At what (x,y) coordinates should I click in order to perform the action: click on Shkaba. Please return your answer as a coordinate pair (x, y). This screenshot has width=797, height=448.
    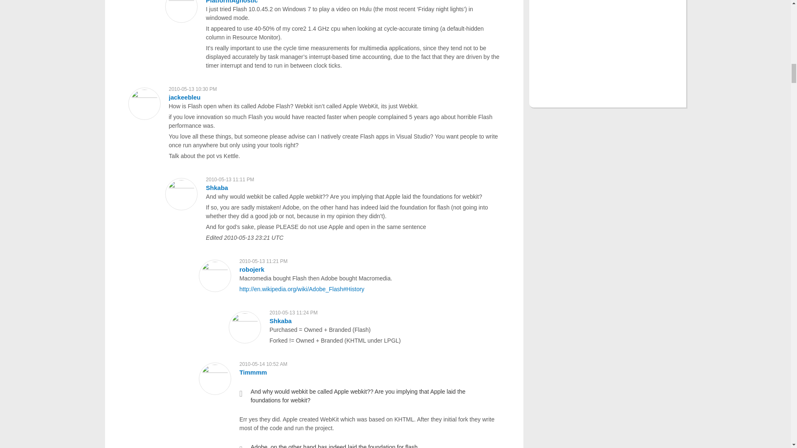
    Looking at the image, I should click on (217, 187).